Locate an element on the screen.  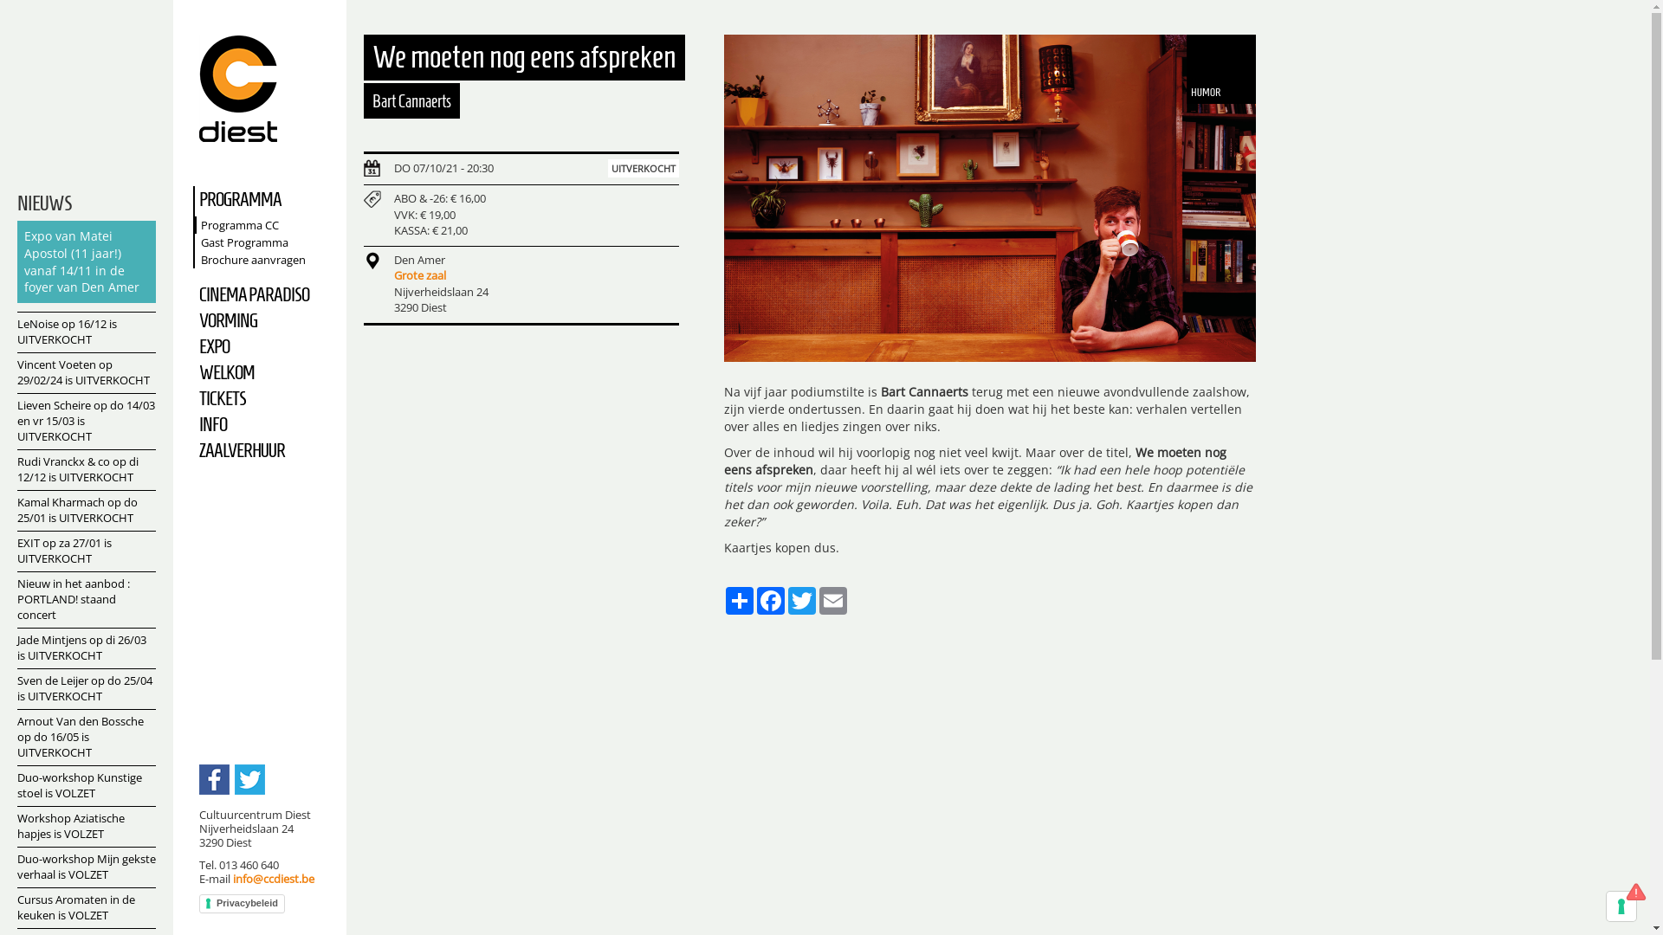
EXPO is located at coordinates (265, 346).